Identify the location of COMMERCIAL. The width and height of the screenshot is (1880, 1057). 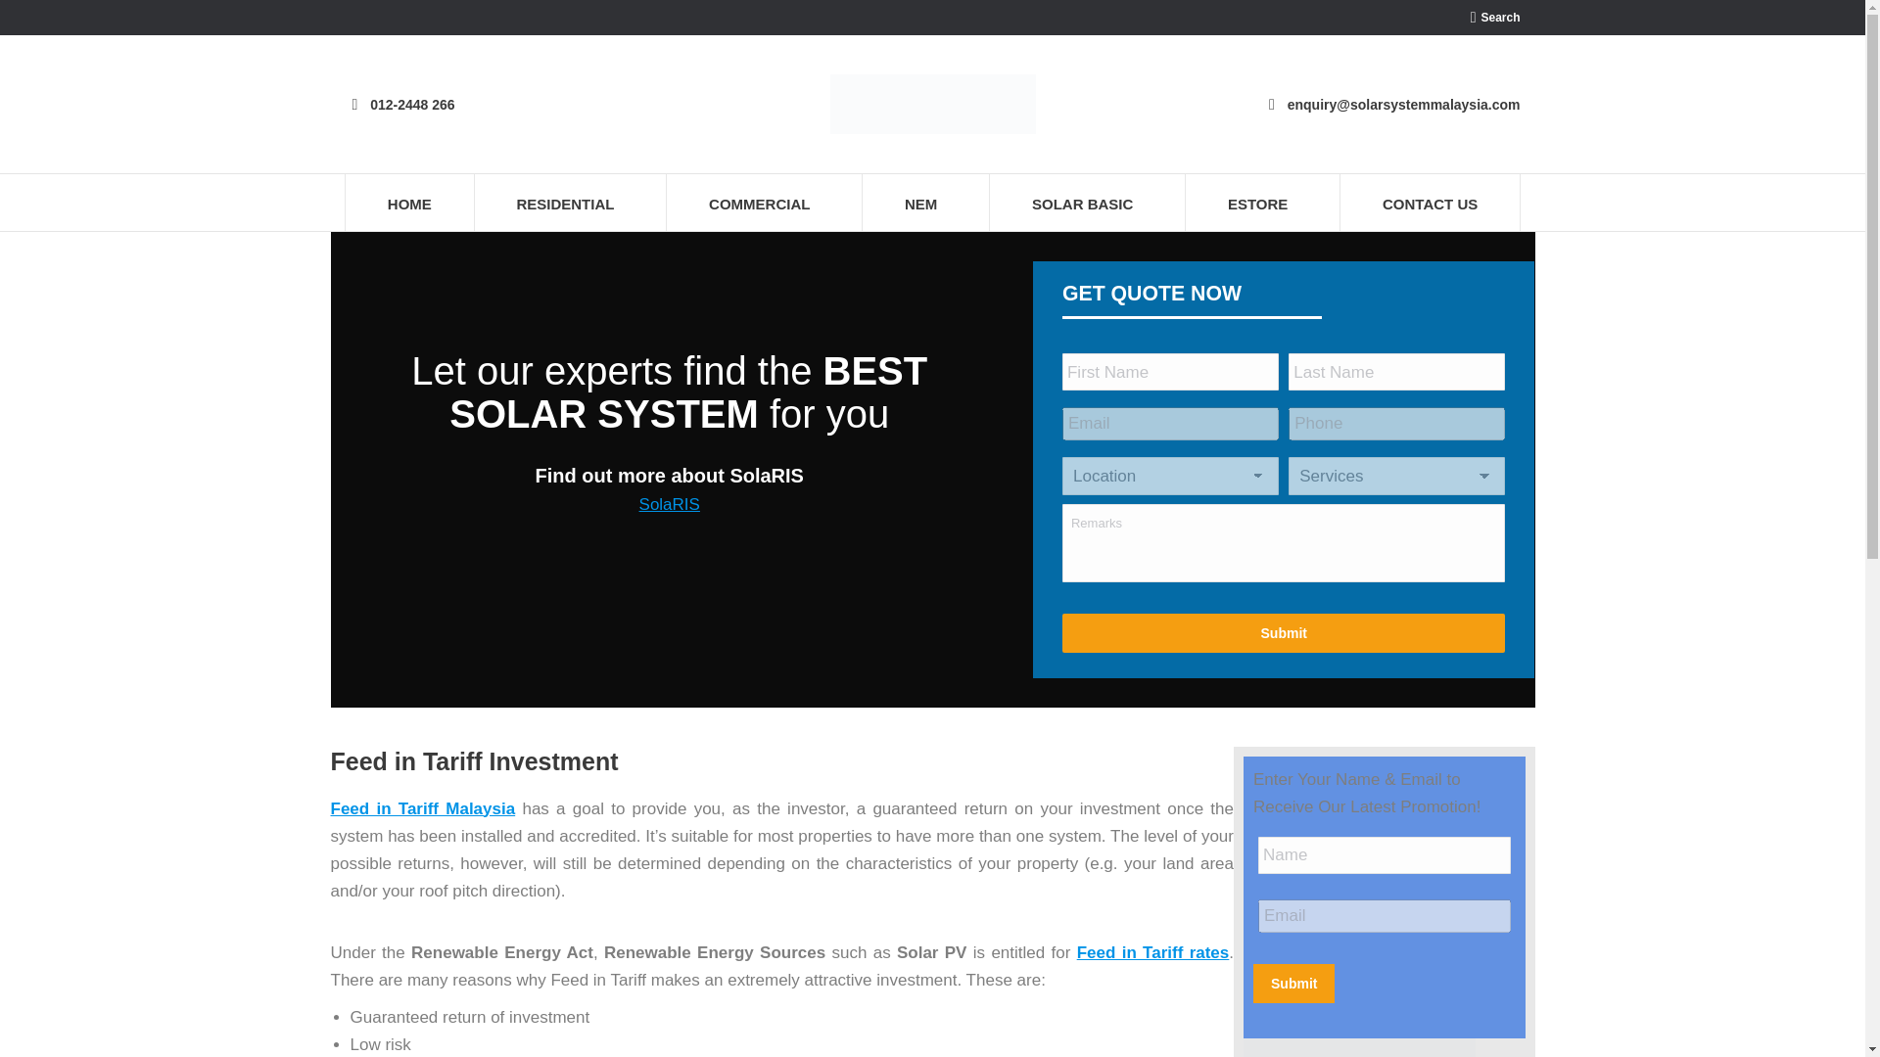
(765, 203).